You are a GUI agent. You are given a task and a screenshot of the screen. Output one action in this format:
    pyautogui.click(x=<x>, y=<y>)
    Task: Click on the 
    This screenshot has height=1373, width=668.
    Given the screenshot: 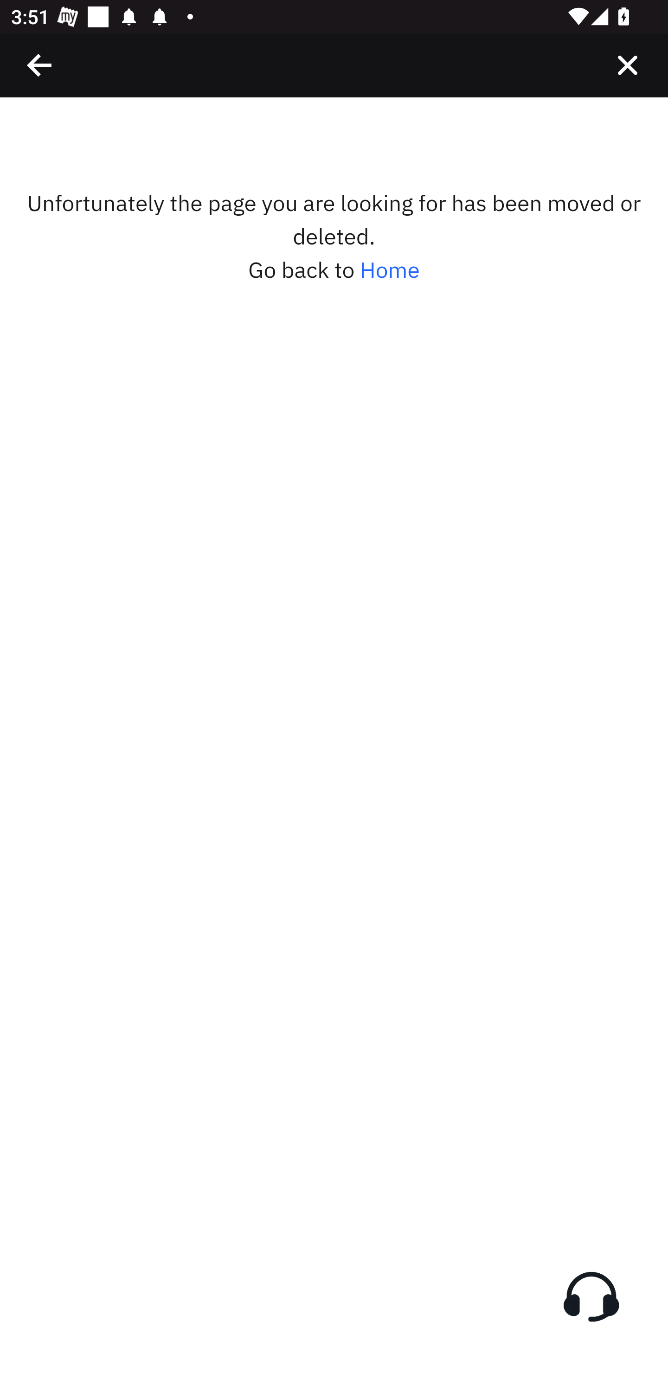 What is the action you would take?
    pyautogui.click(x=40, y=65)
    